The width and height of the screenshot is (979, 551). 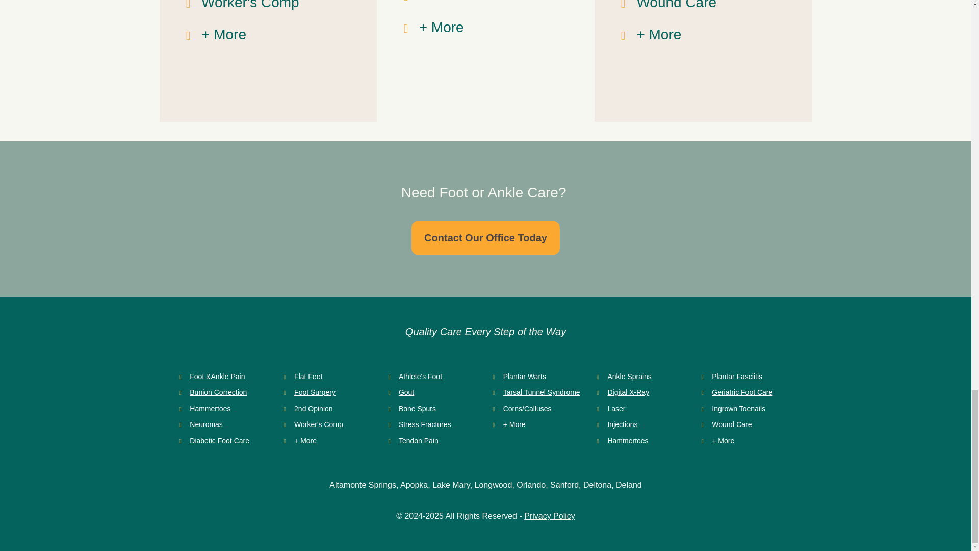 What do you see at coordinates (425, 424) in the screenshot?
I see `Stress Fractures` at bounding box center [425, 424].